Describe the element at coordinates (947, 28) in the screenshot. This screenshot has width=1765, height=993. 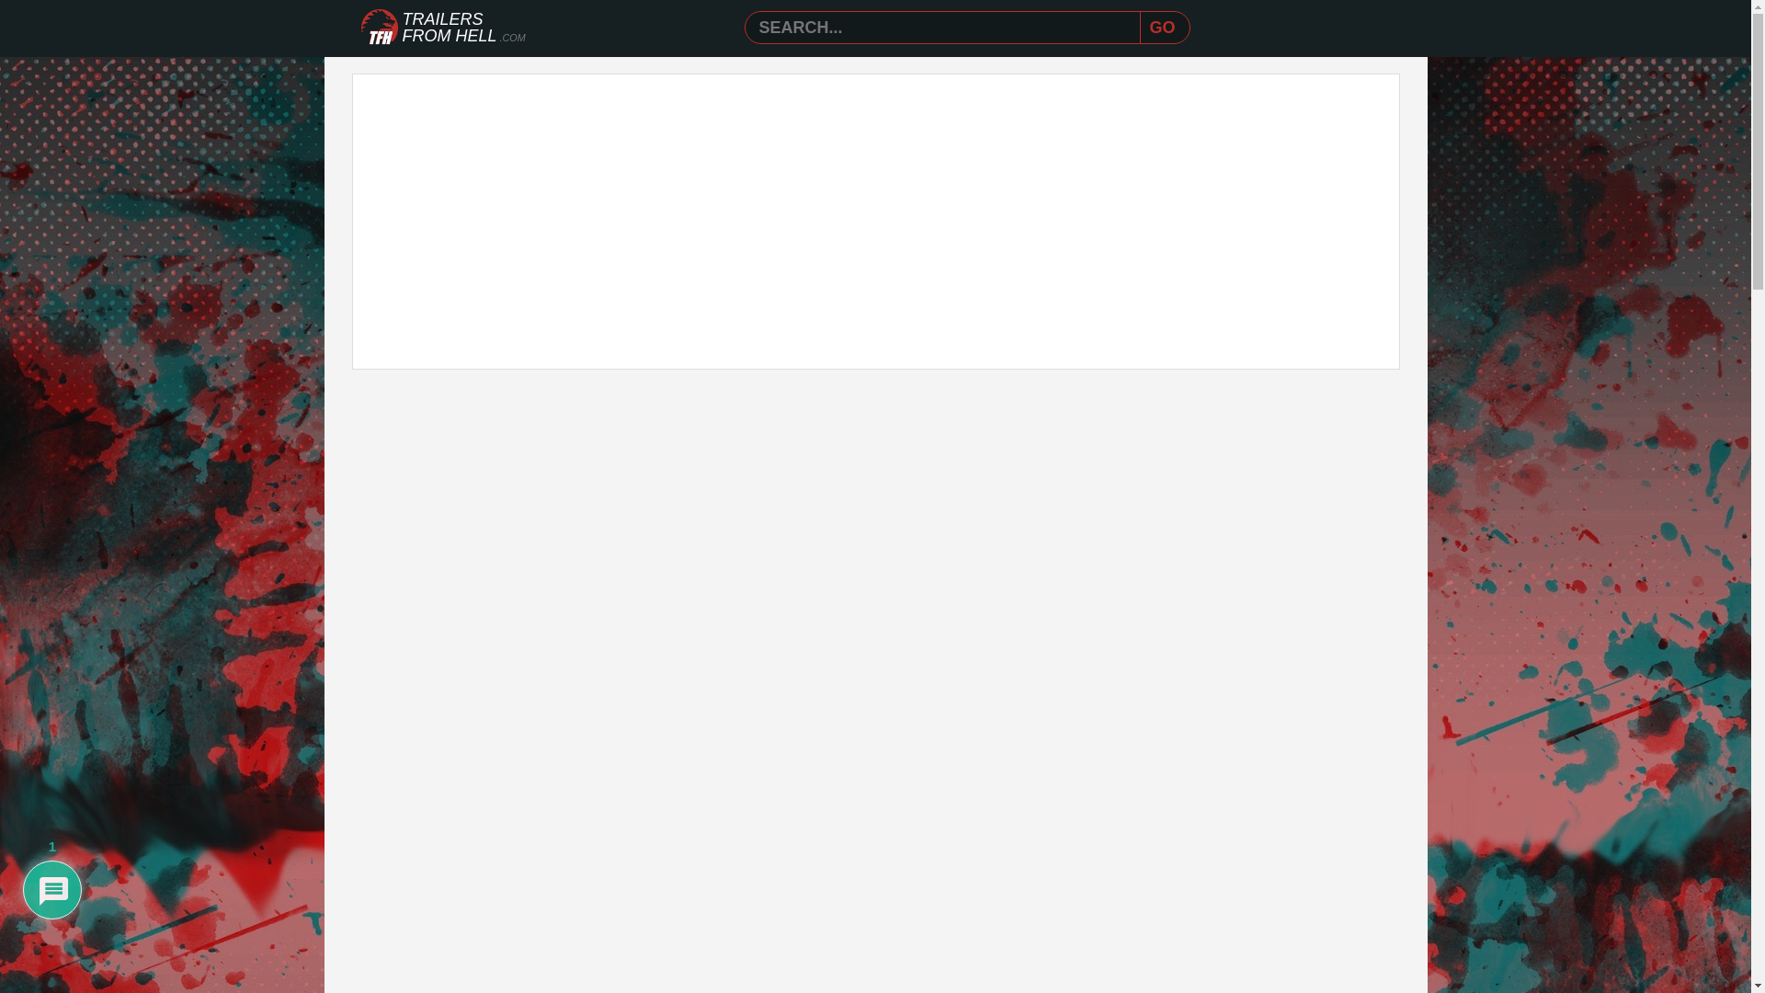
I see `Search for:` at that location.